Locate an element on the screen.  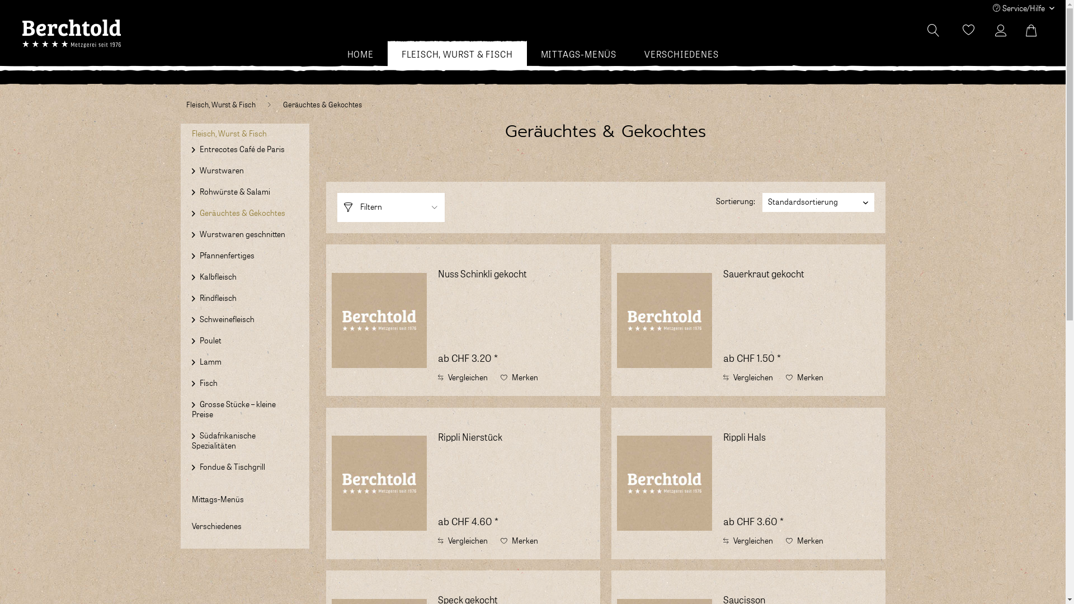
Vergleichen is located at coordinates (463, 541).